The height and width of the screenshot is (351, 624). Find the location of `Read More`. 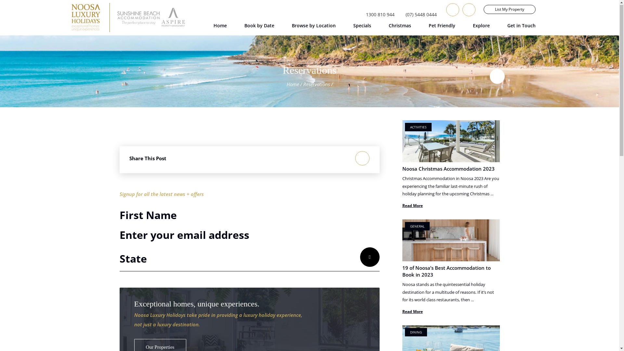

Read More is located at coordinates (413, 206).